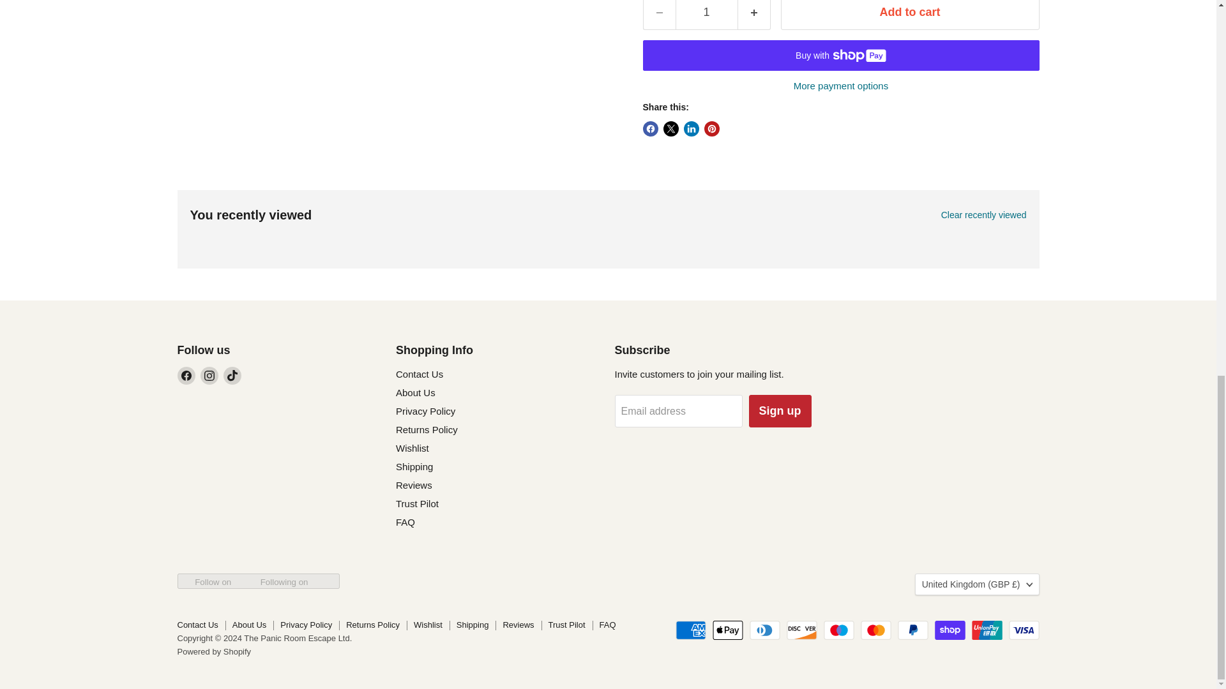 This screenshot has height=689, width=1226. Describe the element at coordinates (209, 375) in the screenshot. I see `Instagram` at that location.